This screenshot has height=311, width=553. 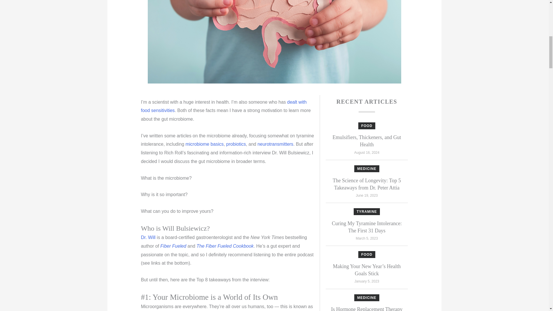 I want to click on FOOD, so click(x=366, y=126).